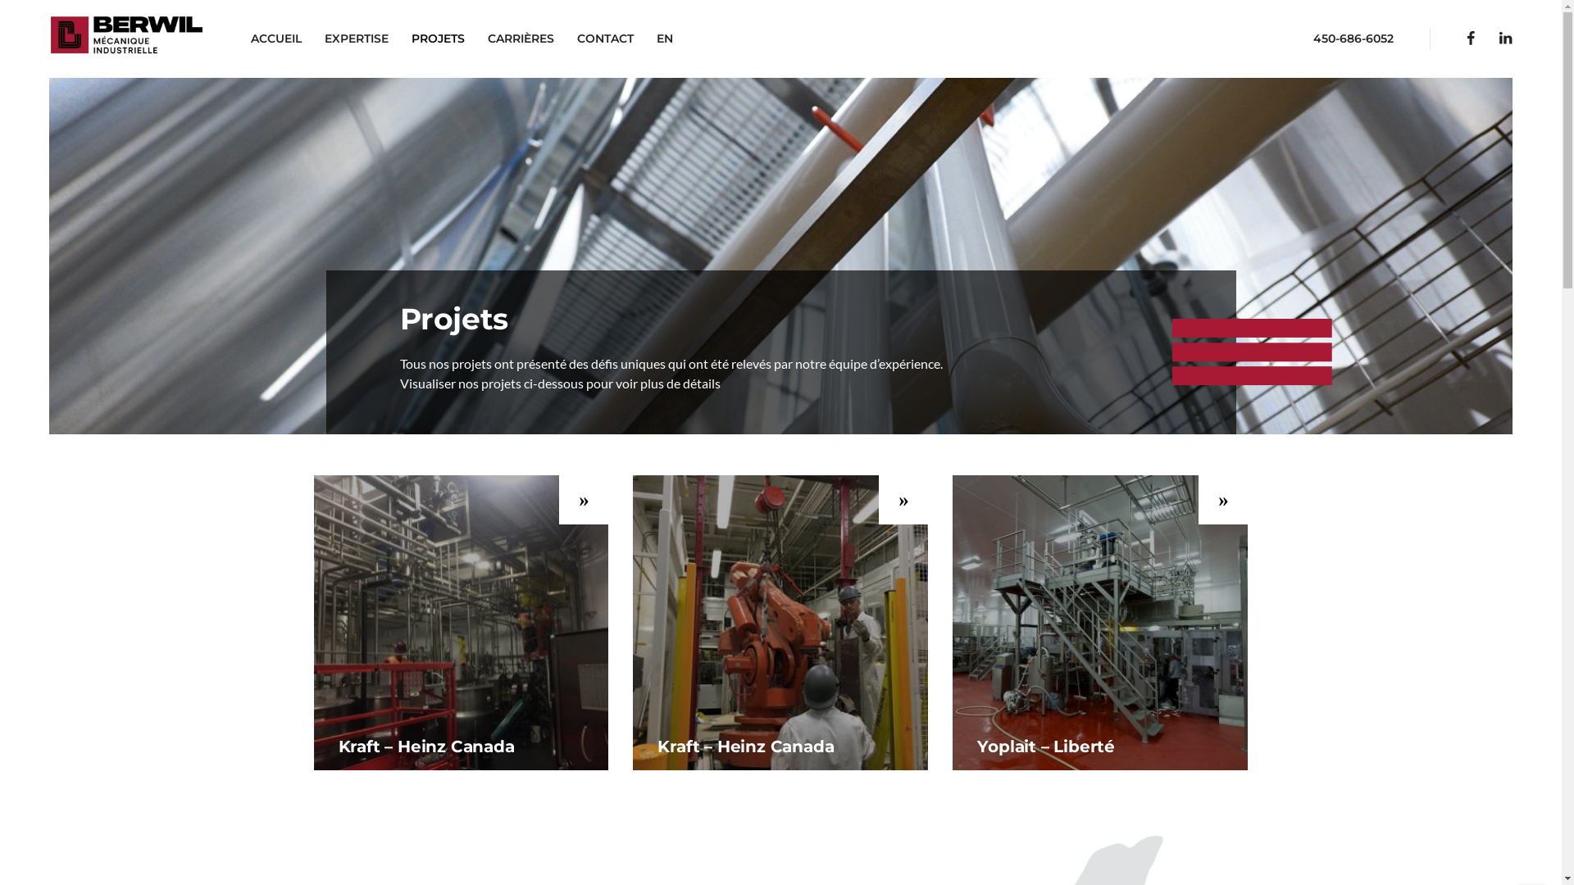  Describe the element at coordinates (1505, 39) in the screenshot. I see `Linkedin` at that location.